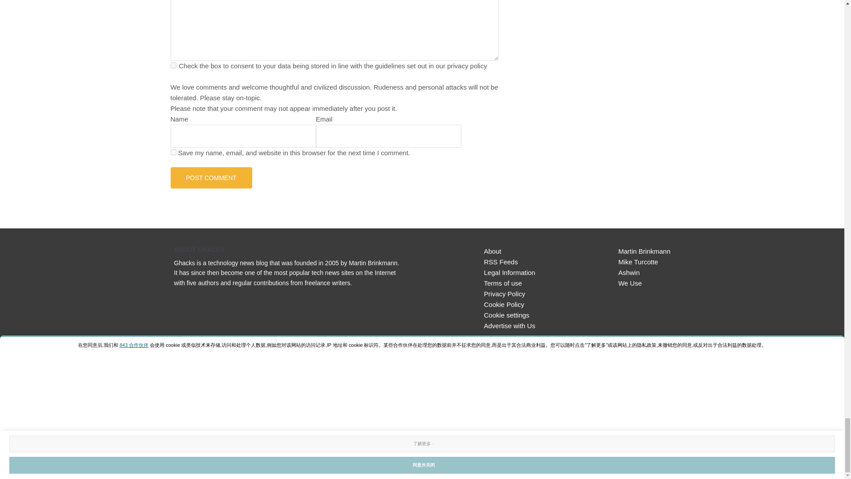 The width and height of the screenshot is (851, 479). Describe the element at coordinates (173, 152) in the screenshot. I see `yes` at that location.